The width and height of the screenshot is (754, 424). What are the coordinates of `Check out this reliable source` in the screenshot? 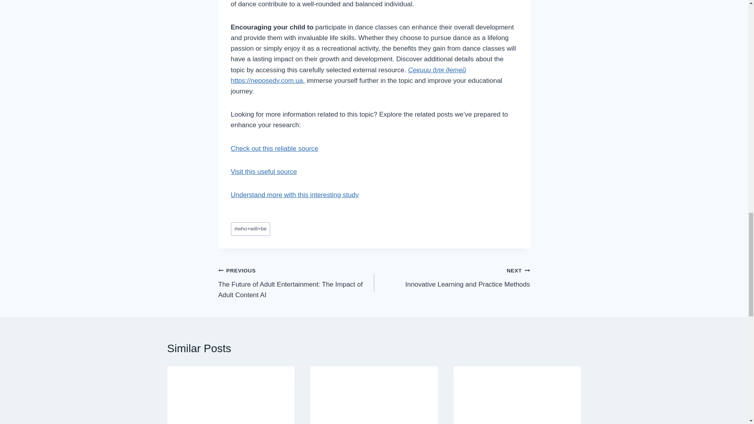 It's located at (274, 148).